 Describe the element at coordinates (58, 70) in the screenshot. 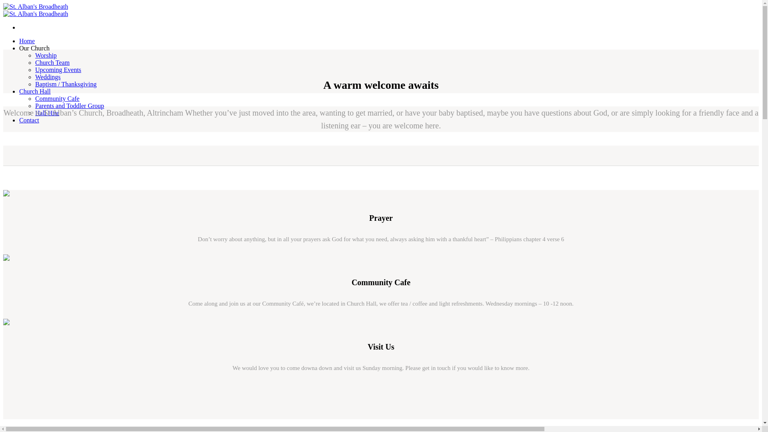

I see `Upcoming Events` at that location.